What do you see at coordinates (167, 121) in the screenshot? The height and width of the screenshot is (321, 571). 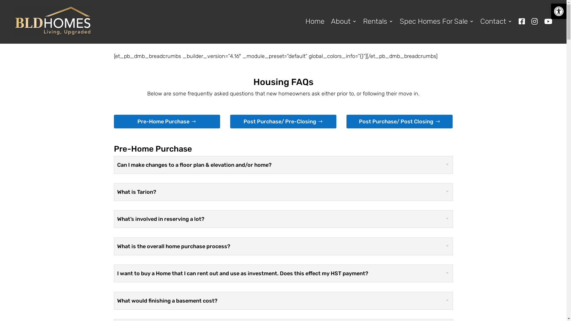 I see `Pre-Home Purchase` at bounding box center [167, 121].